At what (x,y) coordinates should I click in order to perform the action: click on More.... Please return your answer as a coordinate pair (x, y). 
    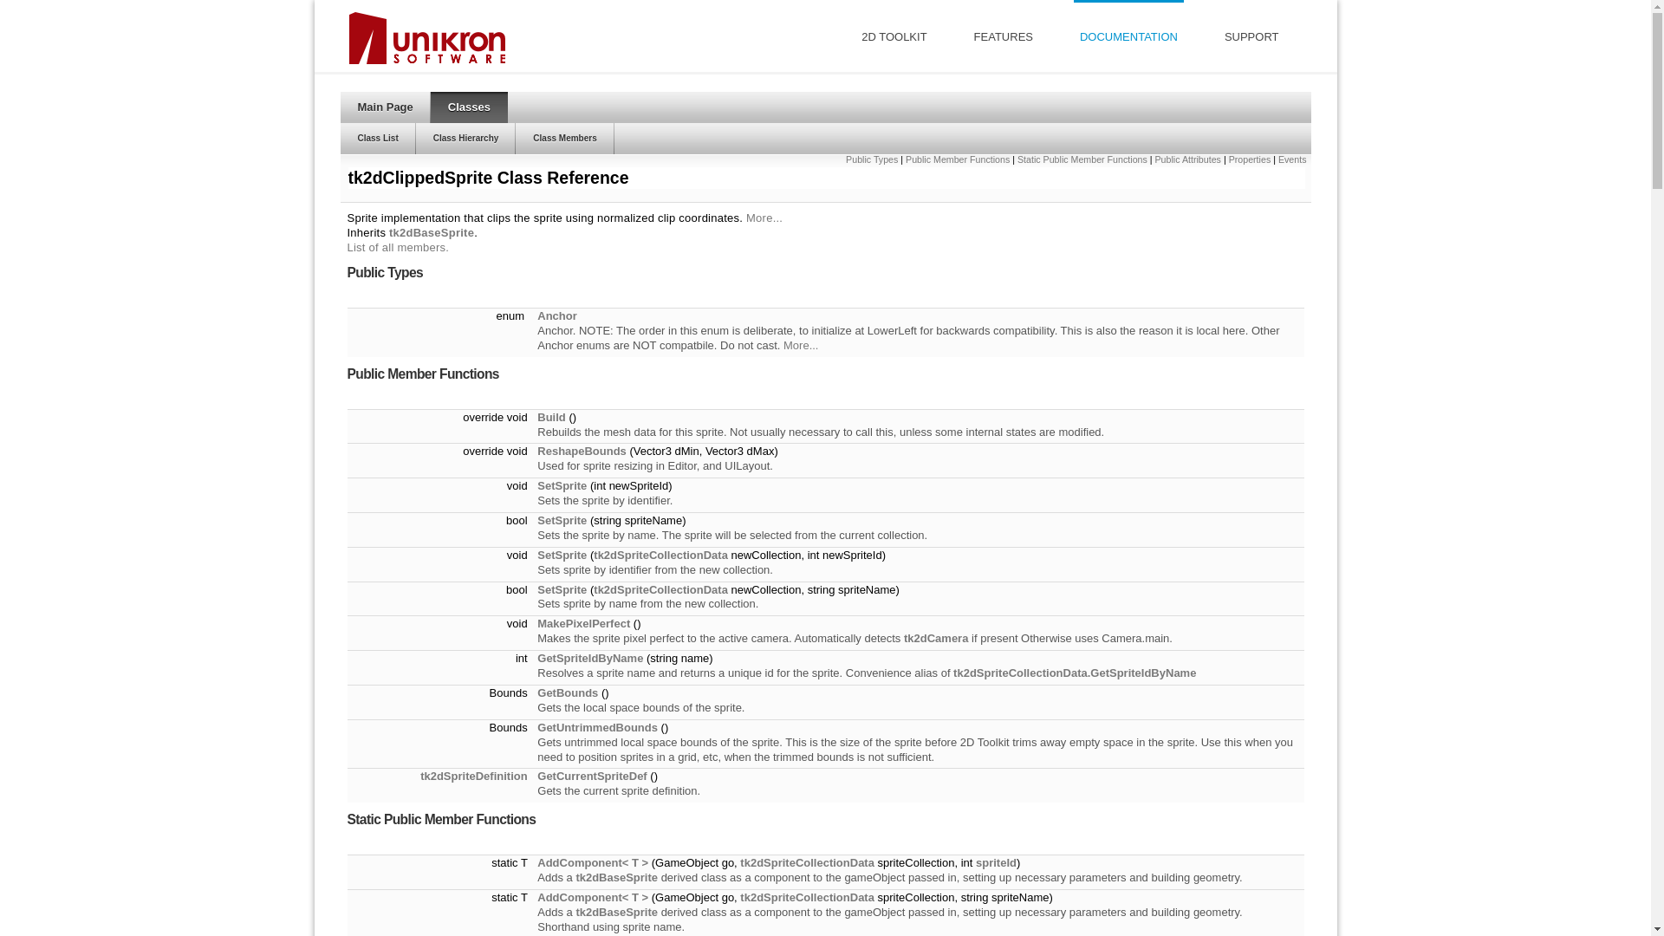
    Looking at the image, I should click on (801, 345).